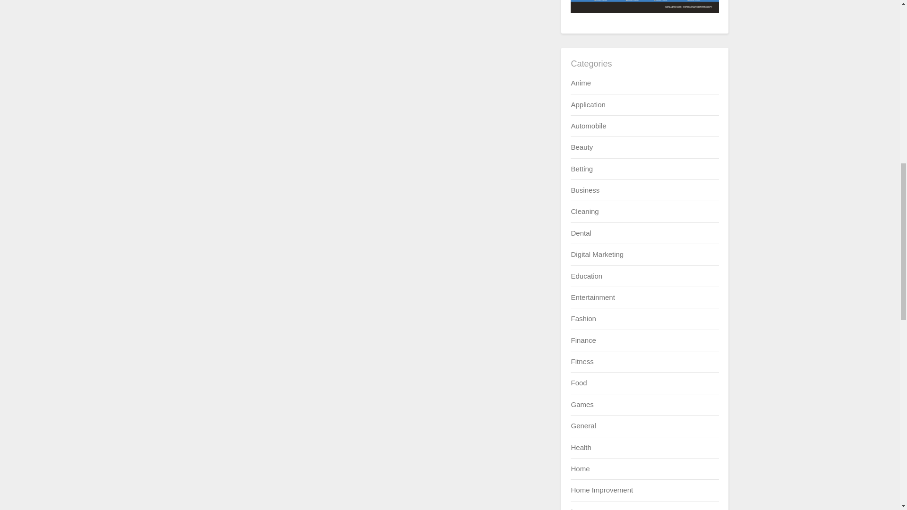  I want to click on Insurance, so click(586, 509).